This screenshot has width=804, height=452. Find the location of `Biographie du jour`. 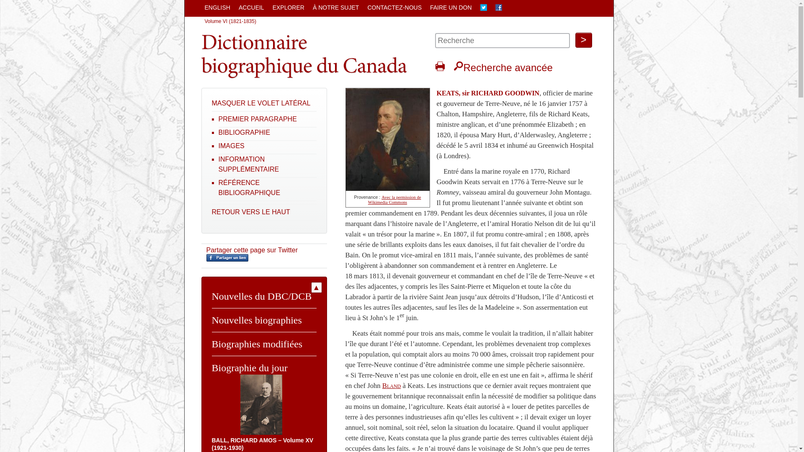

Biographie du jour is located at coordinates (250, 368).